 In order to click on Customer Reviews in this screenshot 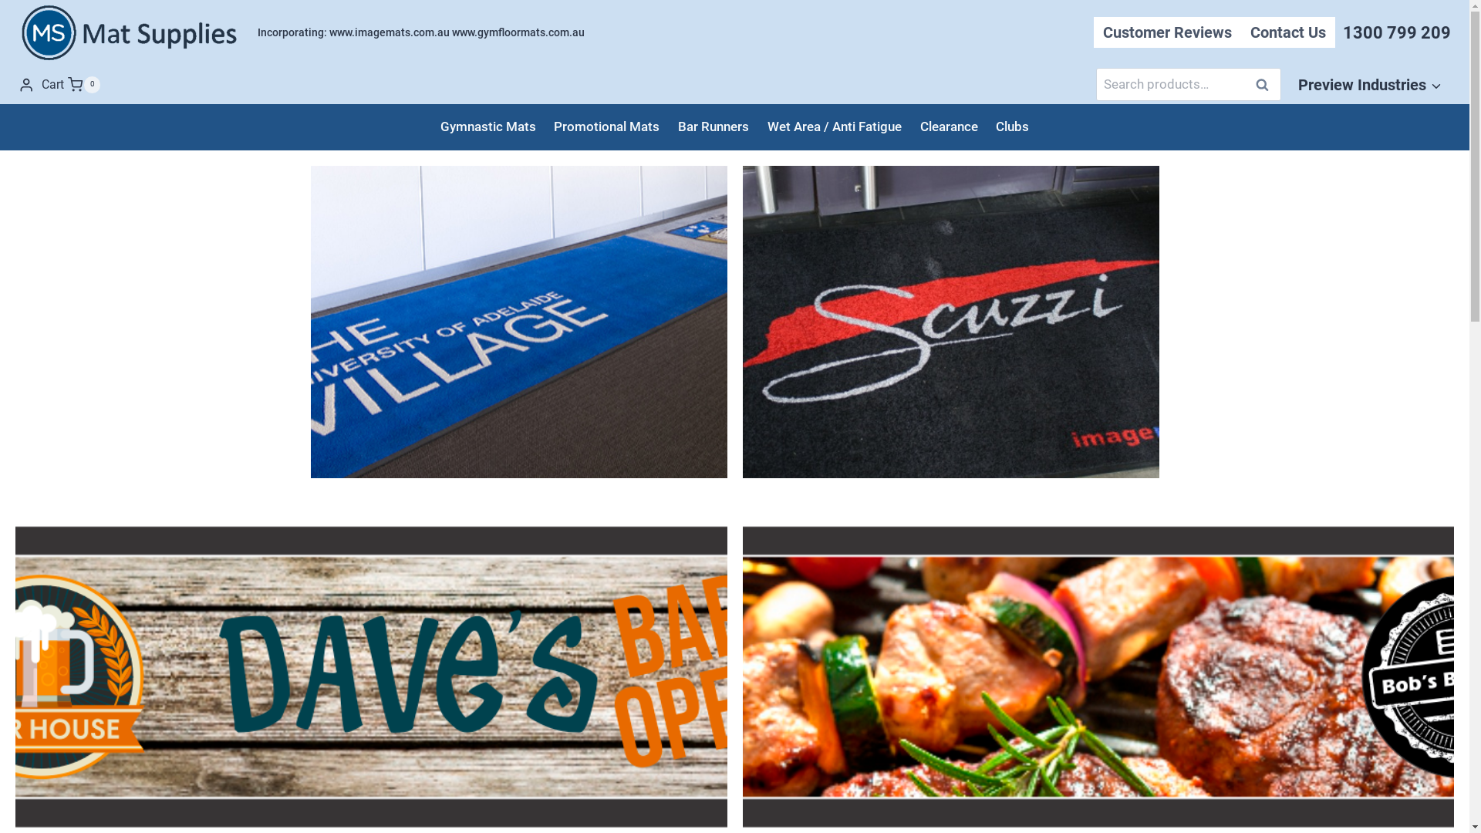, I will do `click(1168, 32)`.